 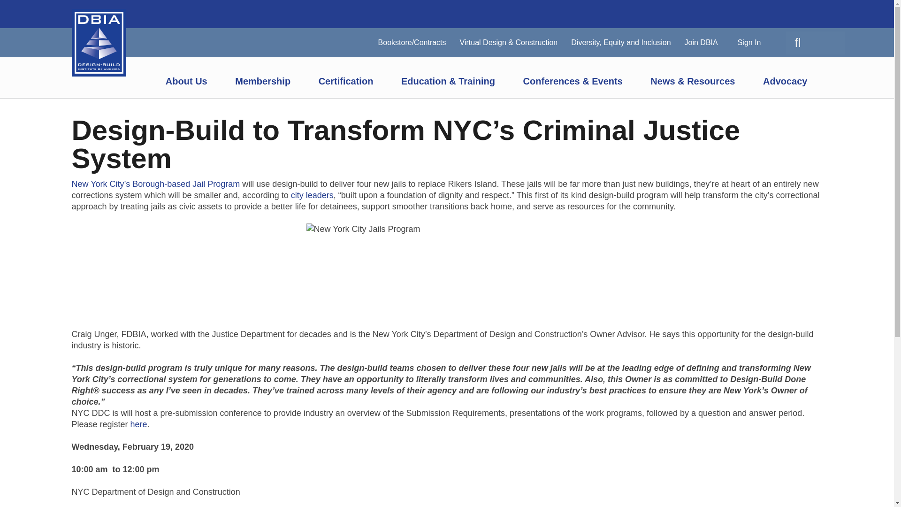 What do you see at coordinates (249, 81) in the screenshot?
I see `Membership` at bounding box center [249, 81].